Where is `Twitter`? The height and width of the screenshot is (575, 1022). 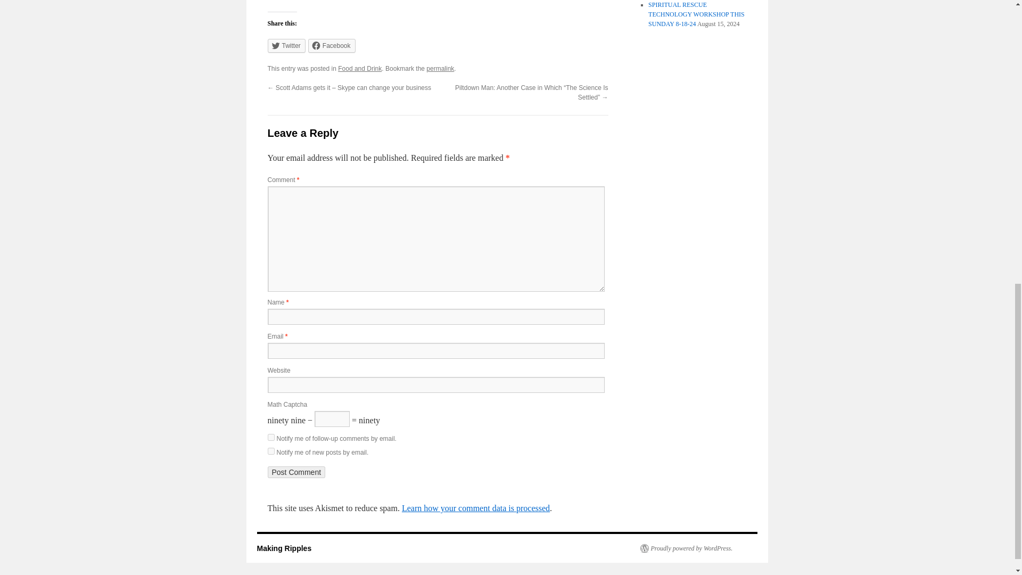
Twitter is located at coordinates (285, 46).